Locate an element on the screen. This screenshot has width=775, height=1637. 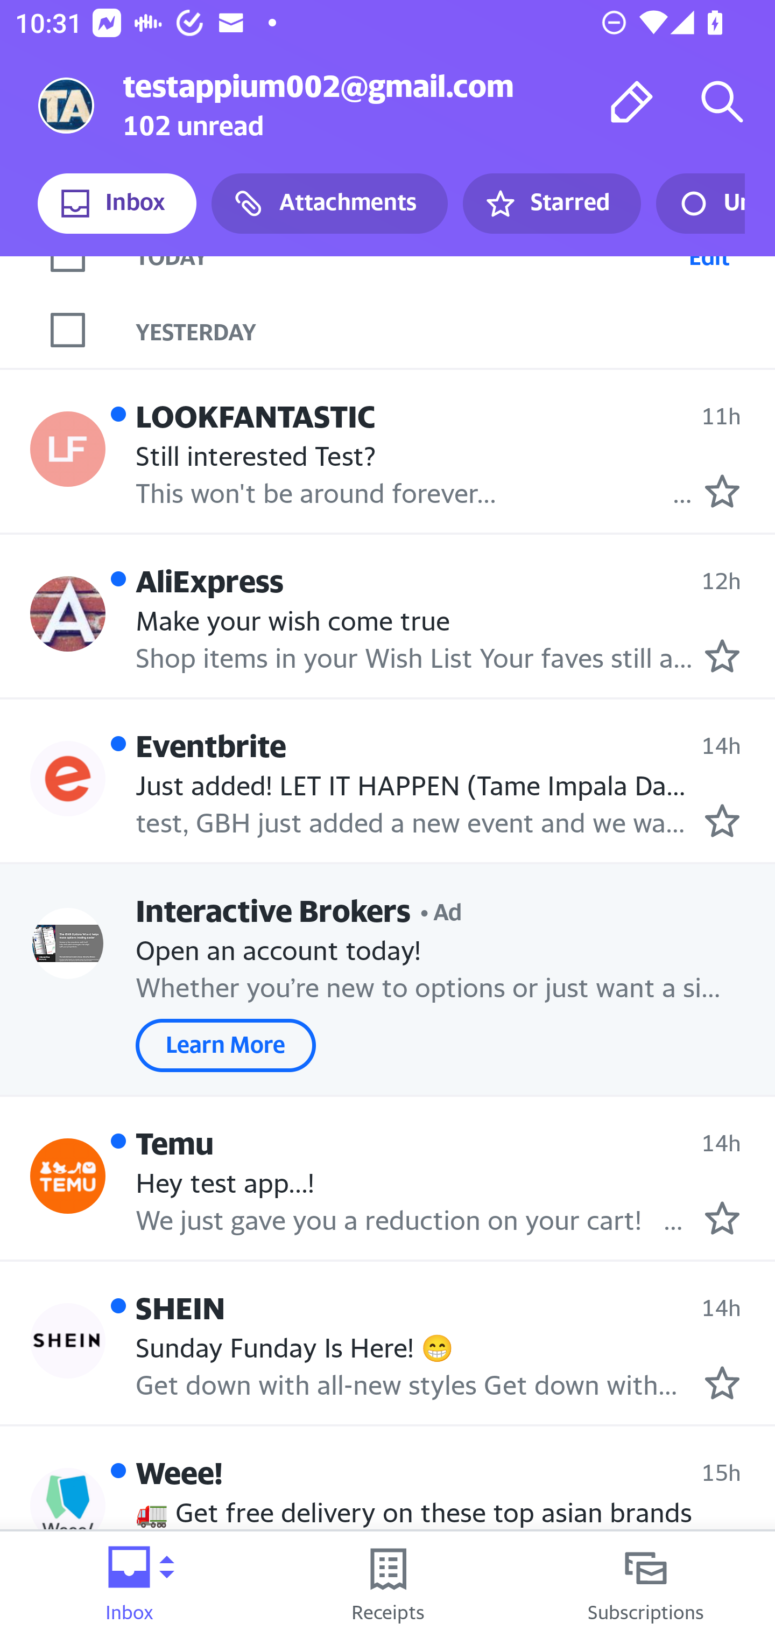
Mark as starred. is located at coordinates (722, 491).